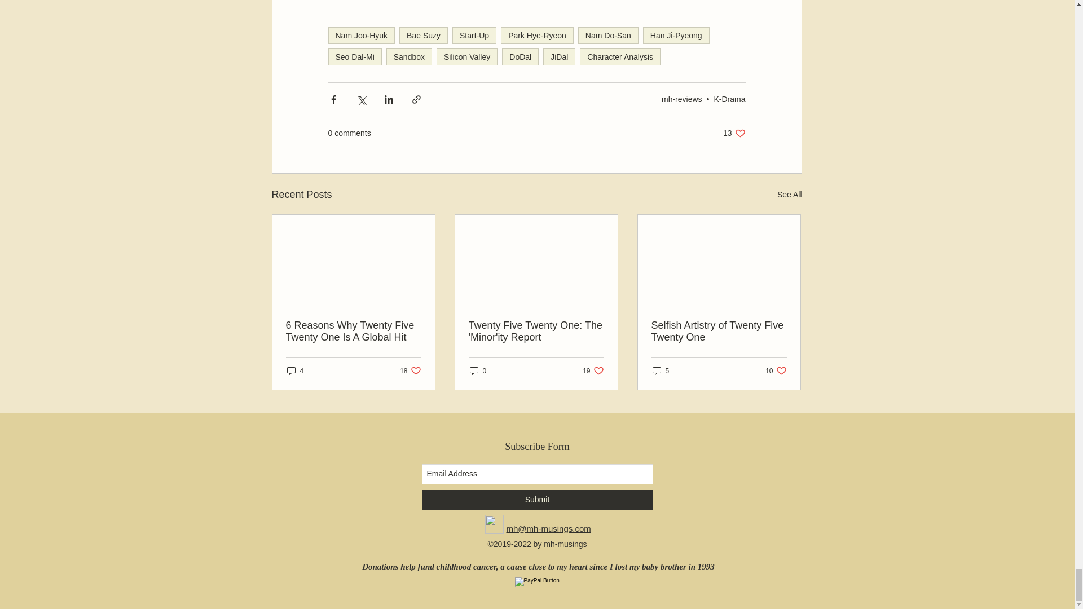  What do you see at coordinates (559, 56) in the screenshot?
I see `JiDal` at bounding box center [559, 56].